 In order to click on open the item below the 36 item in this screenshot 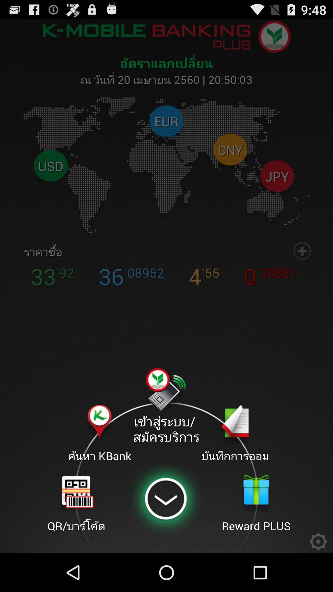, I will do `click(166, 407)`.